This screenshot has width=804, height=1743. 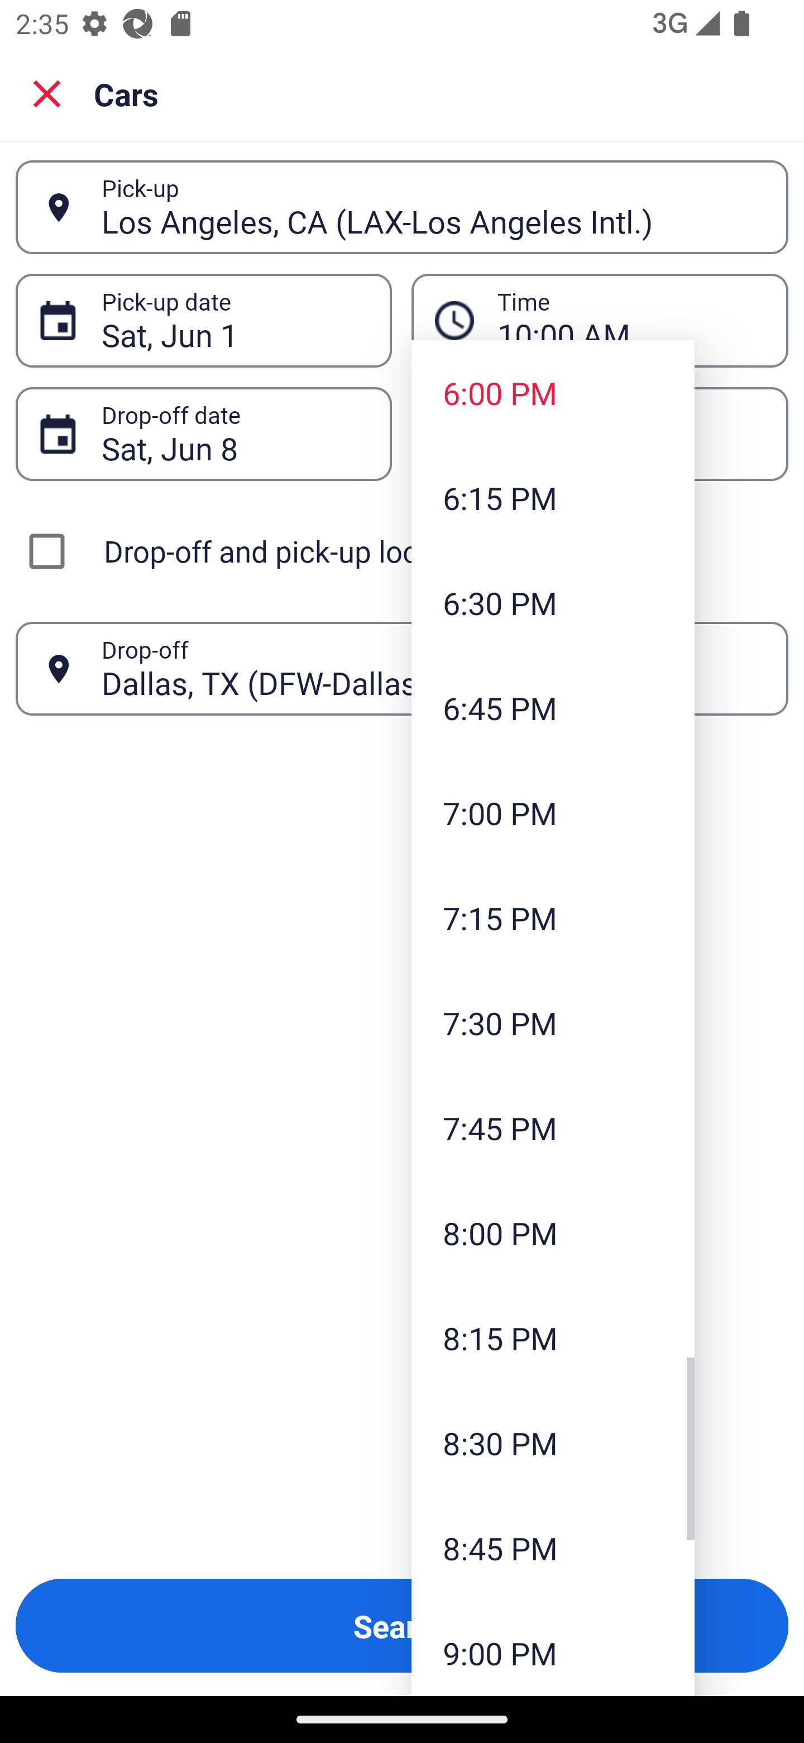 I want to click on 8:00 PM, so click(x=553, y=1233).